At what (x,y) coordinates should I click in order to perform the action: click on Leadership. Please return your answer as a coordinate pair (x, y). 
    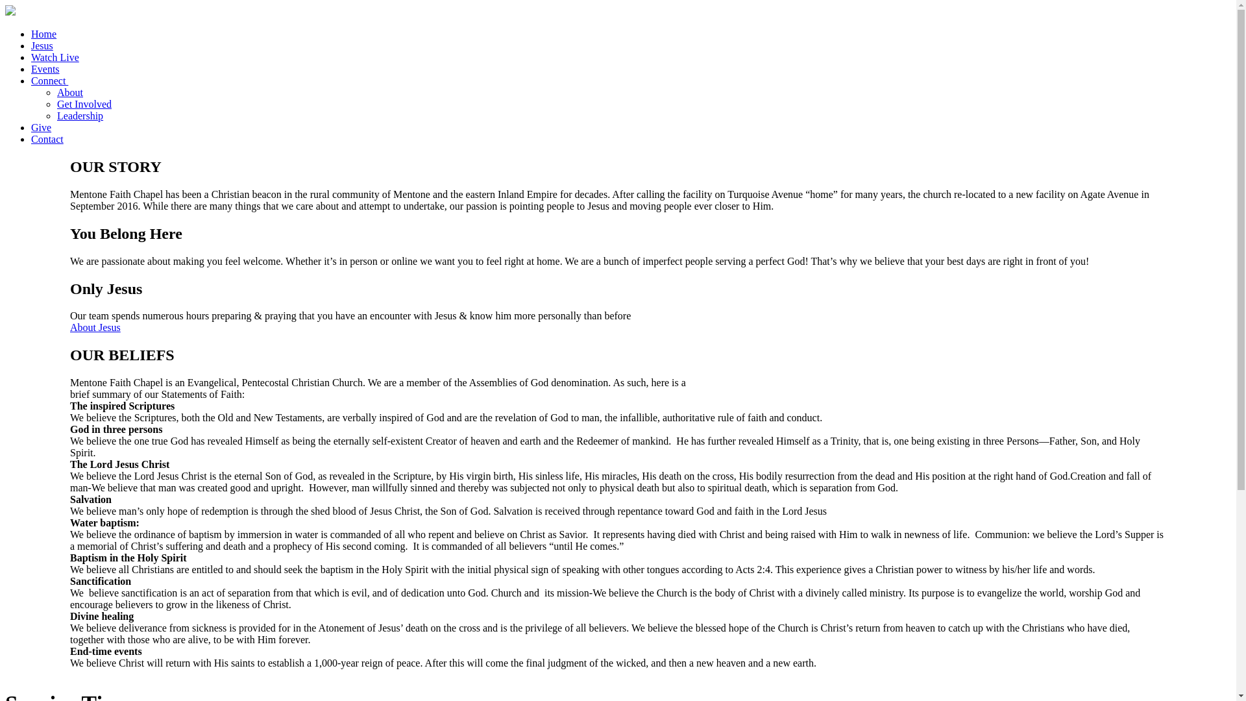
    Looking at the image, I should click on (80, 116).